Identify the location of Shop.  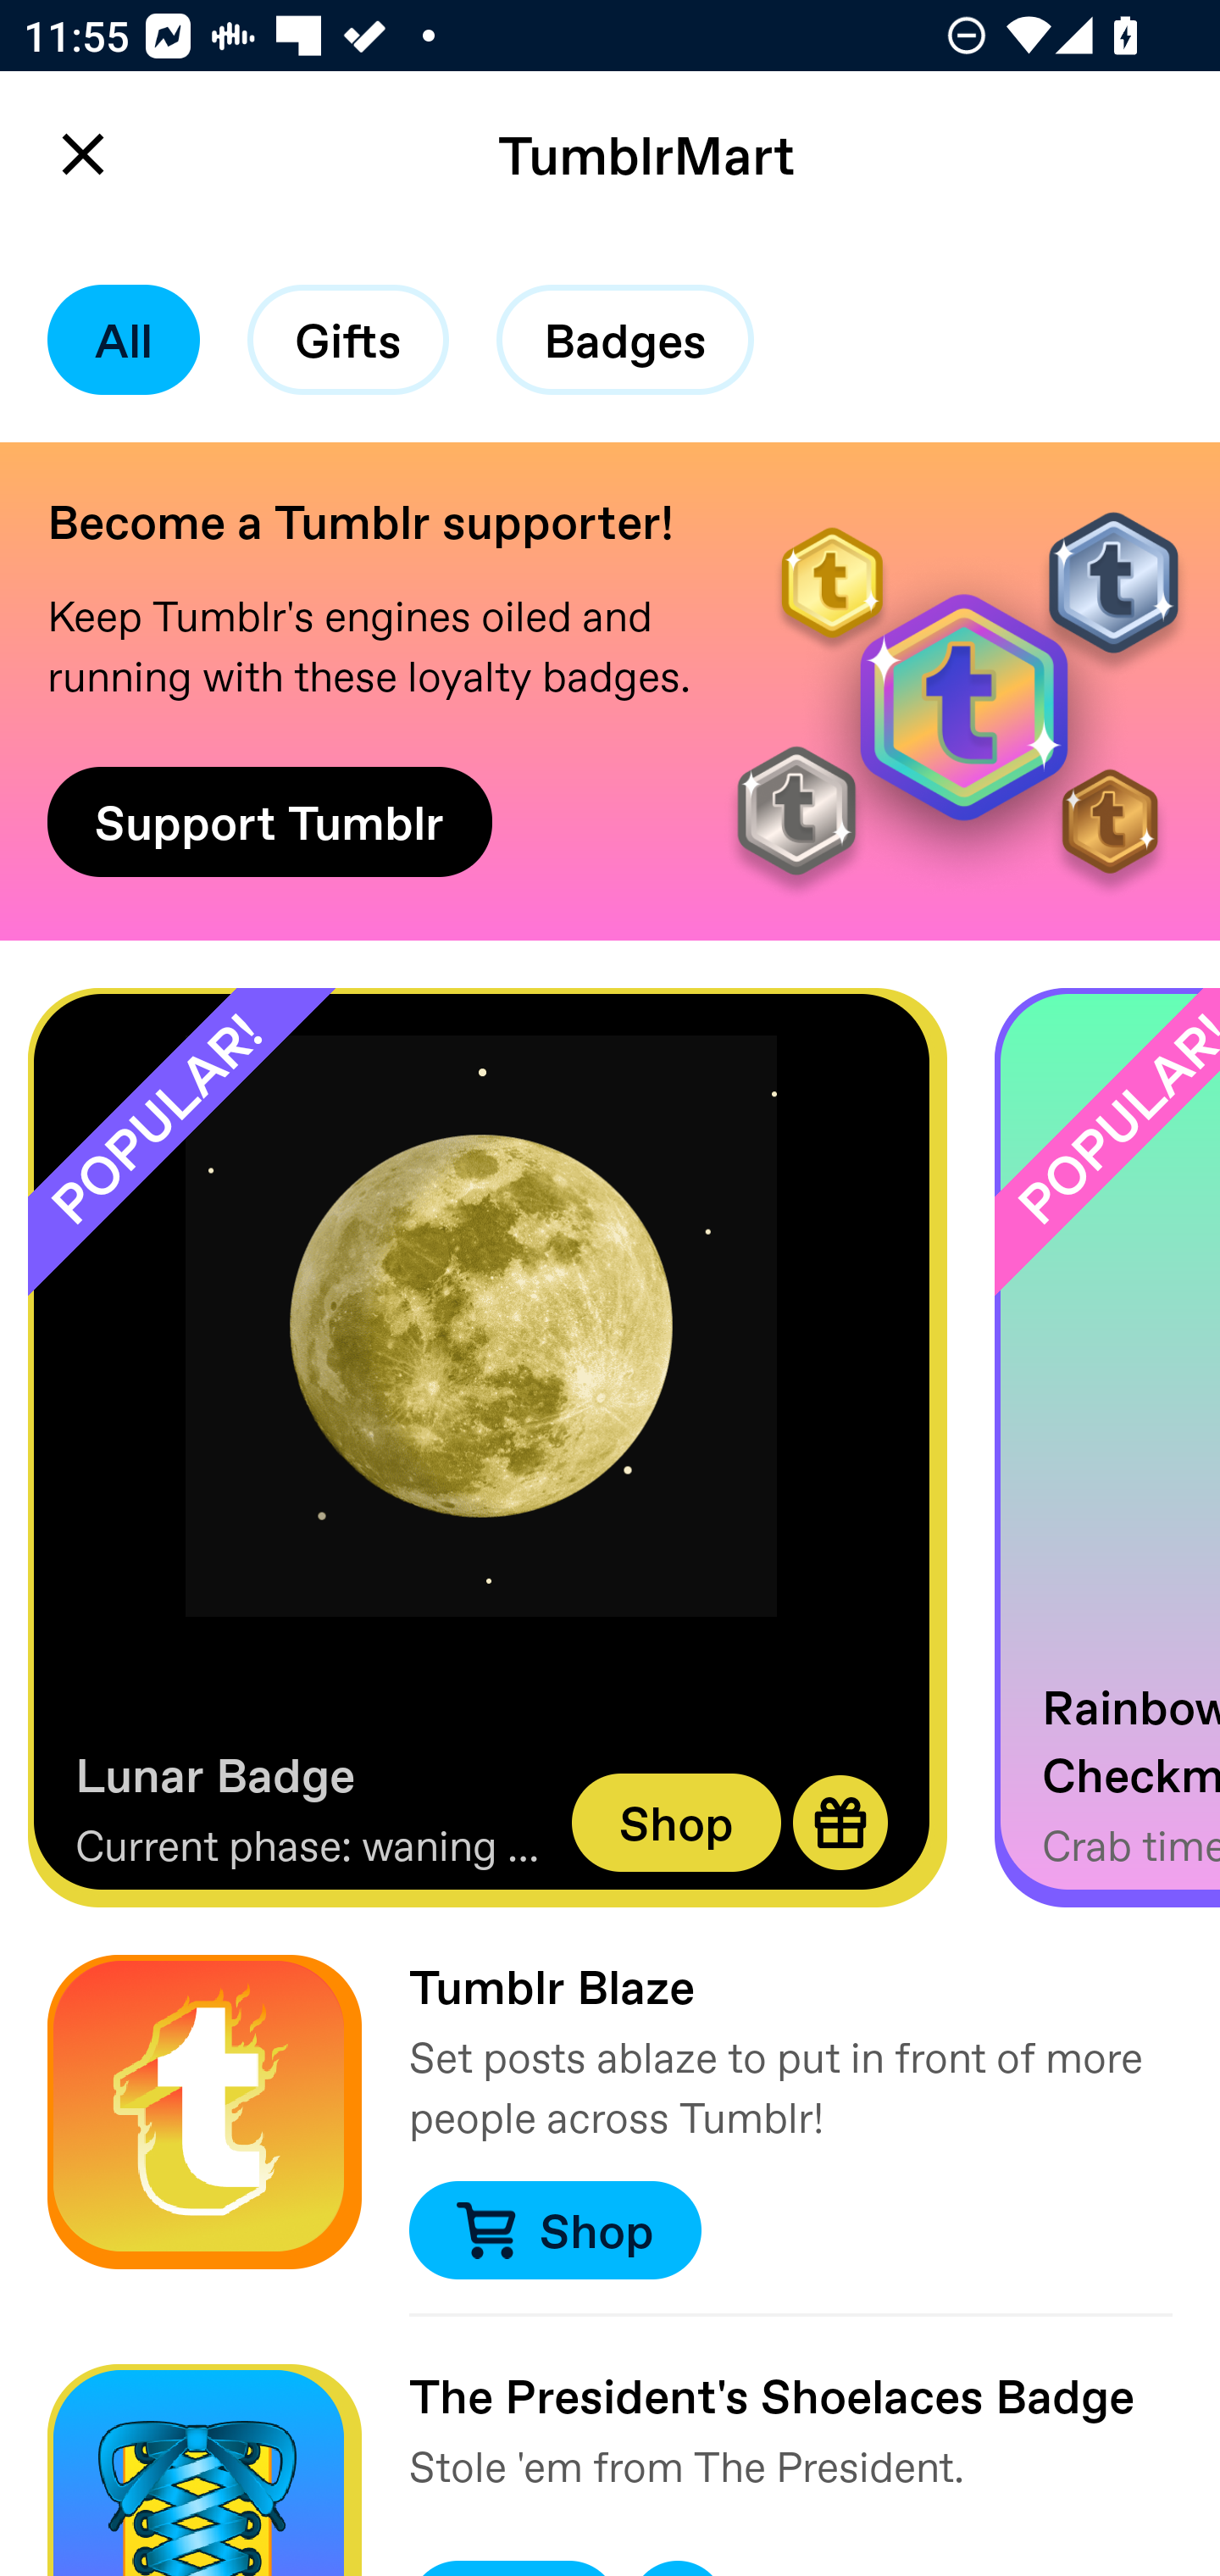
(554, 2230).